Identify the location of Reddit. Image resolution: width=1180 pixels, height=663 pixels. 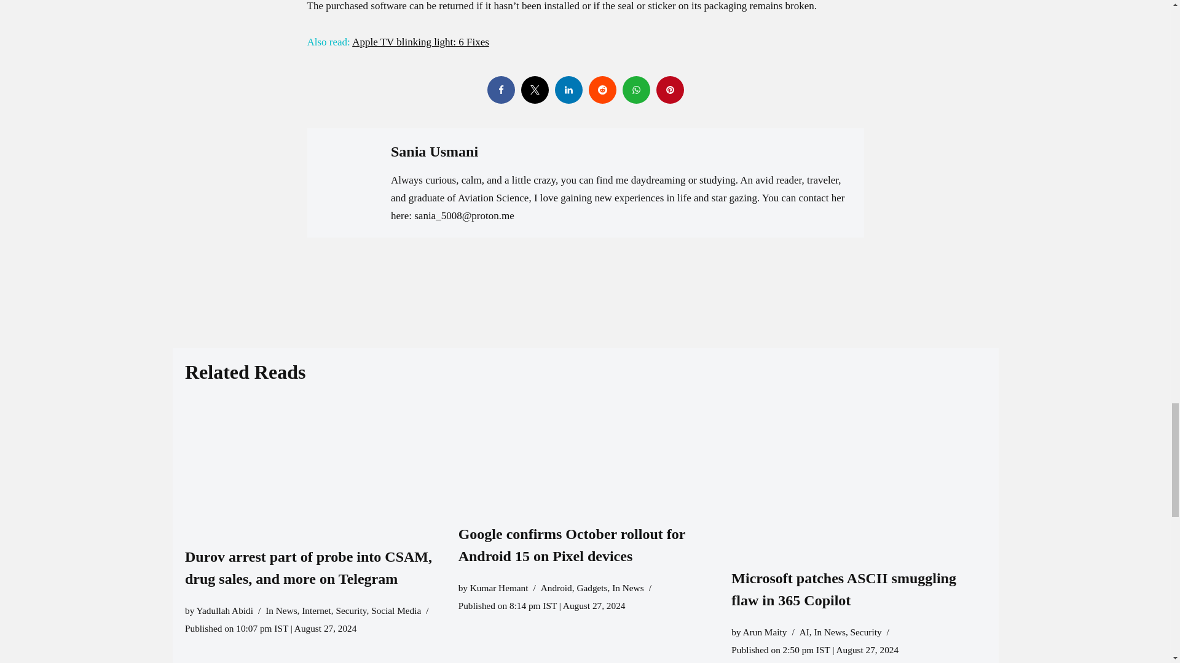
(602, 90).